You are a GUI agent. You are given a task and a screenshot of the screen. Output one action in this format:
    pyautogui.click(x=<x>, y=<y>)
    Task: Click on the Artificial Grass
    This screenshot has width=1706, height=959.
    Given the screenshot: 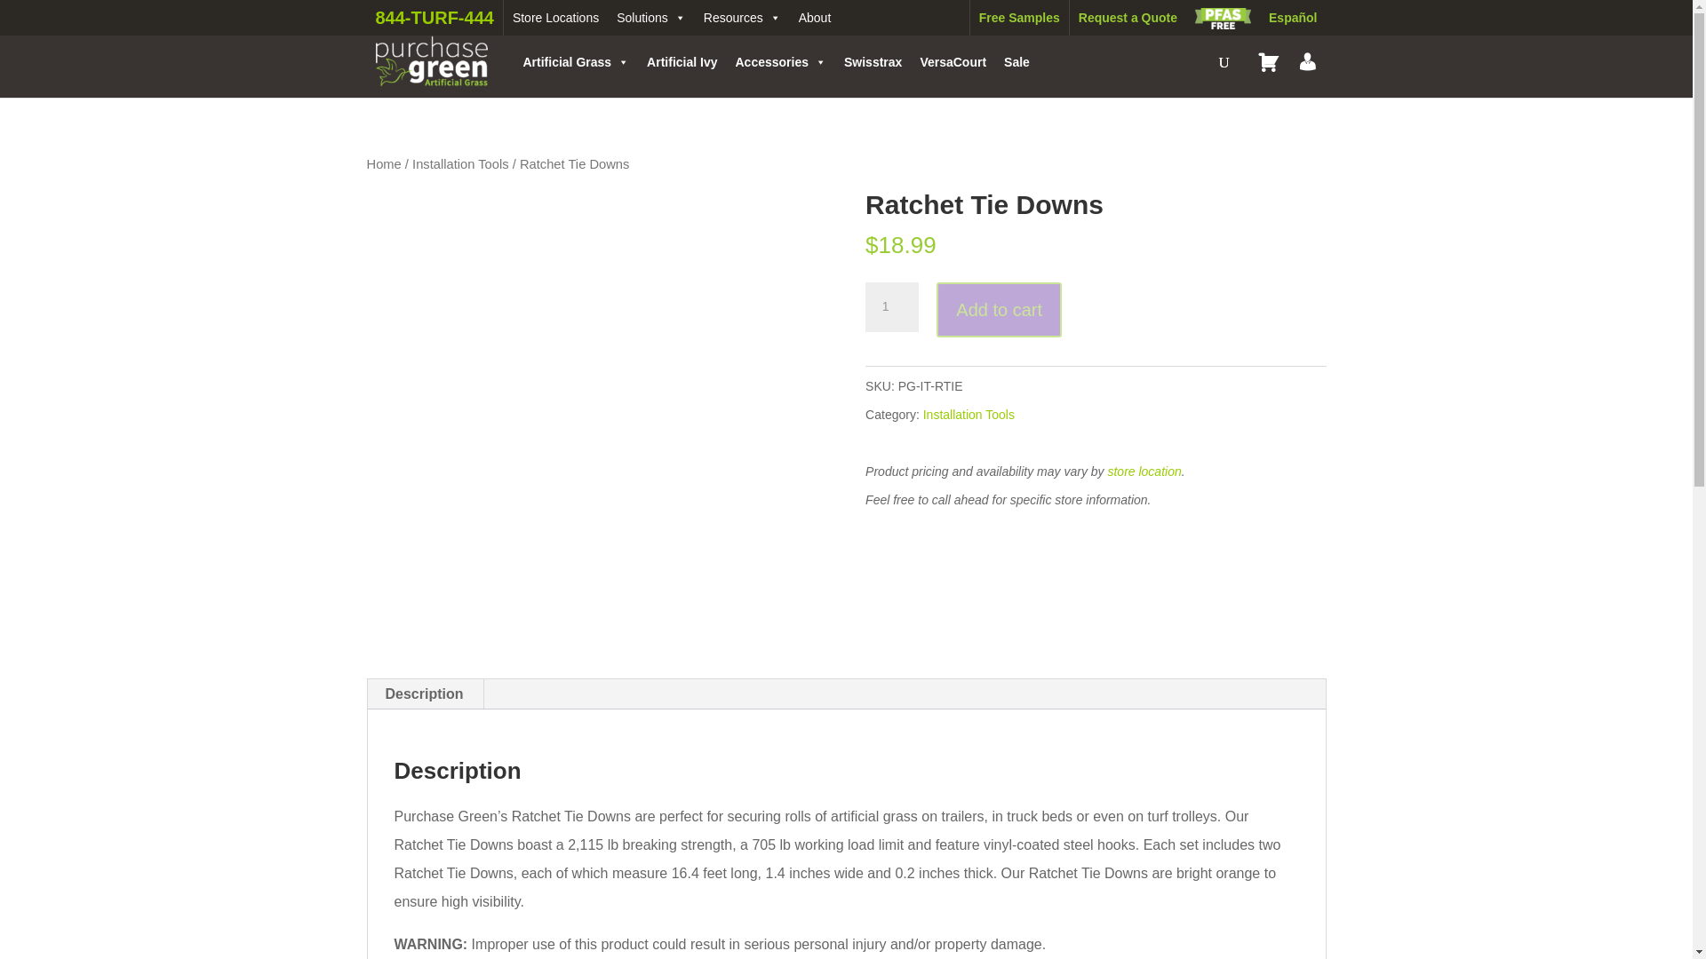 What is the action you would take?
    pyautogui.click(x=576, y=61)
    